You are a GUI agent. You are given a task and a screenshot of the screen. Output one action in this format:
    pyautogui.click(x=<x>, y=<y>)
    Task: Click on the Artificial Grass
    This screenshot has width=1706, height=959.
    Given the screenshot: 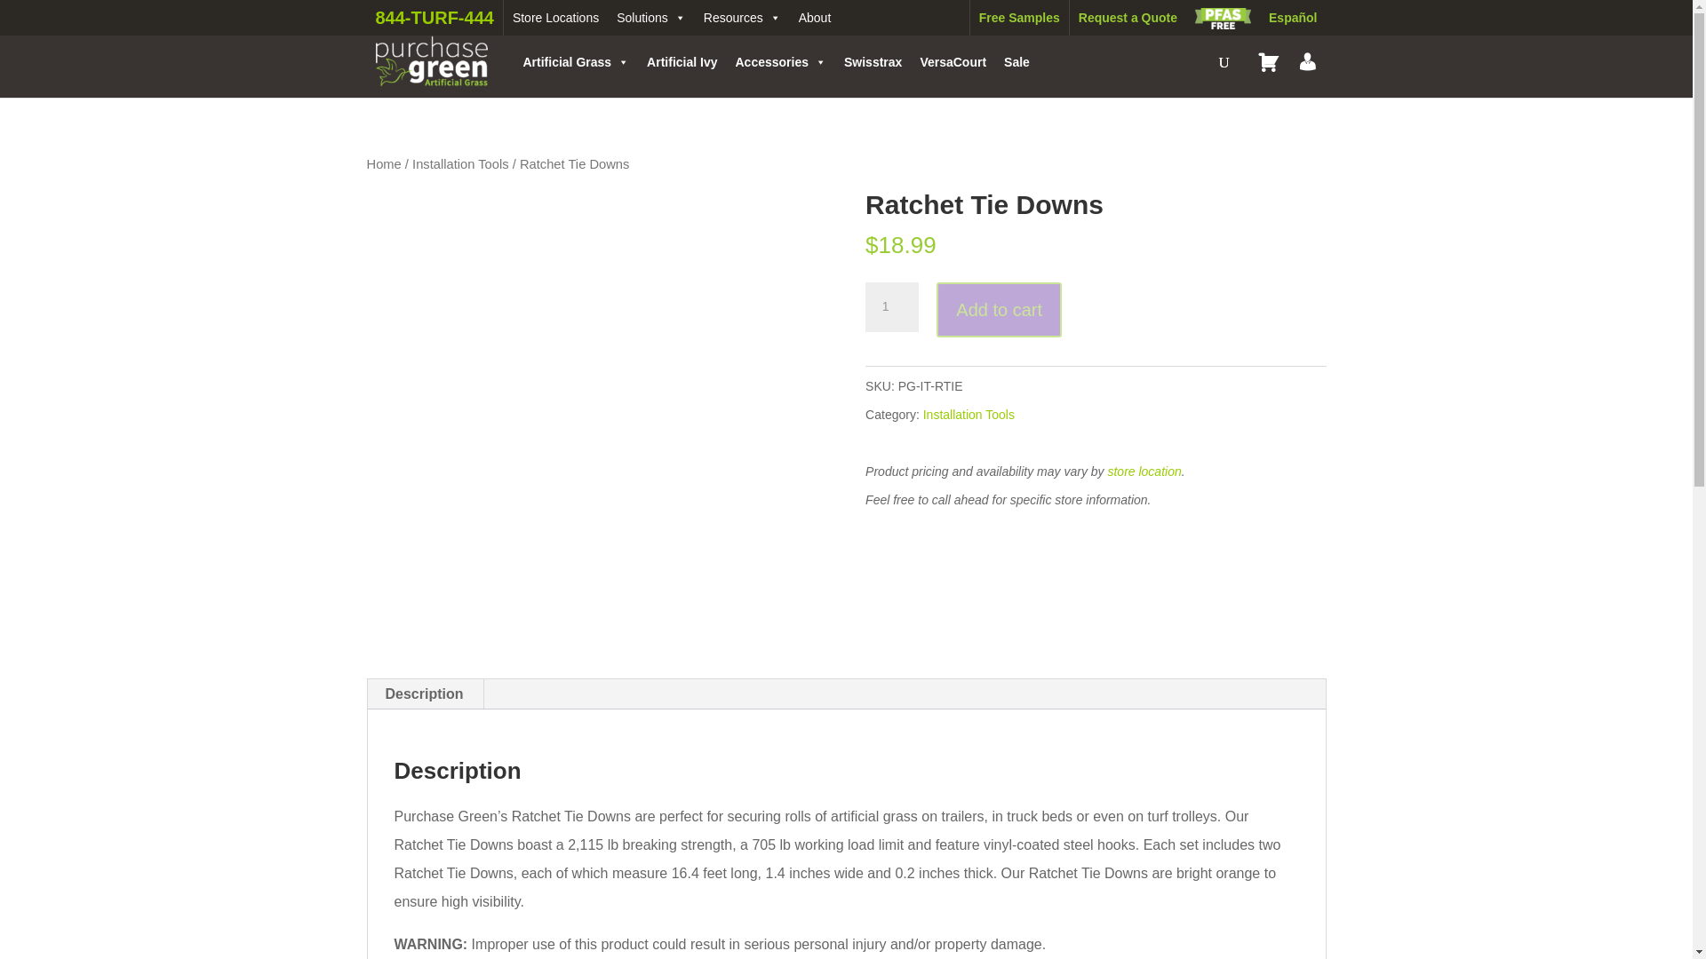 What is the action you would take?
    pyautogui.click(x=576, y=61)
    